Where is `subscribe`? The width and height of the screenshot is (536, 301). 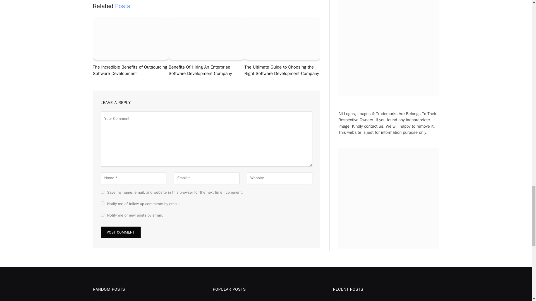
subscribe is located at coordinates (102, 215).